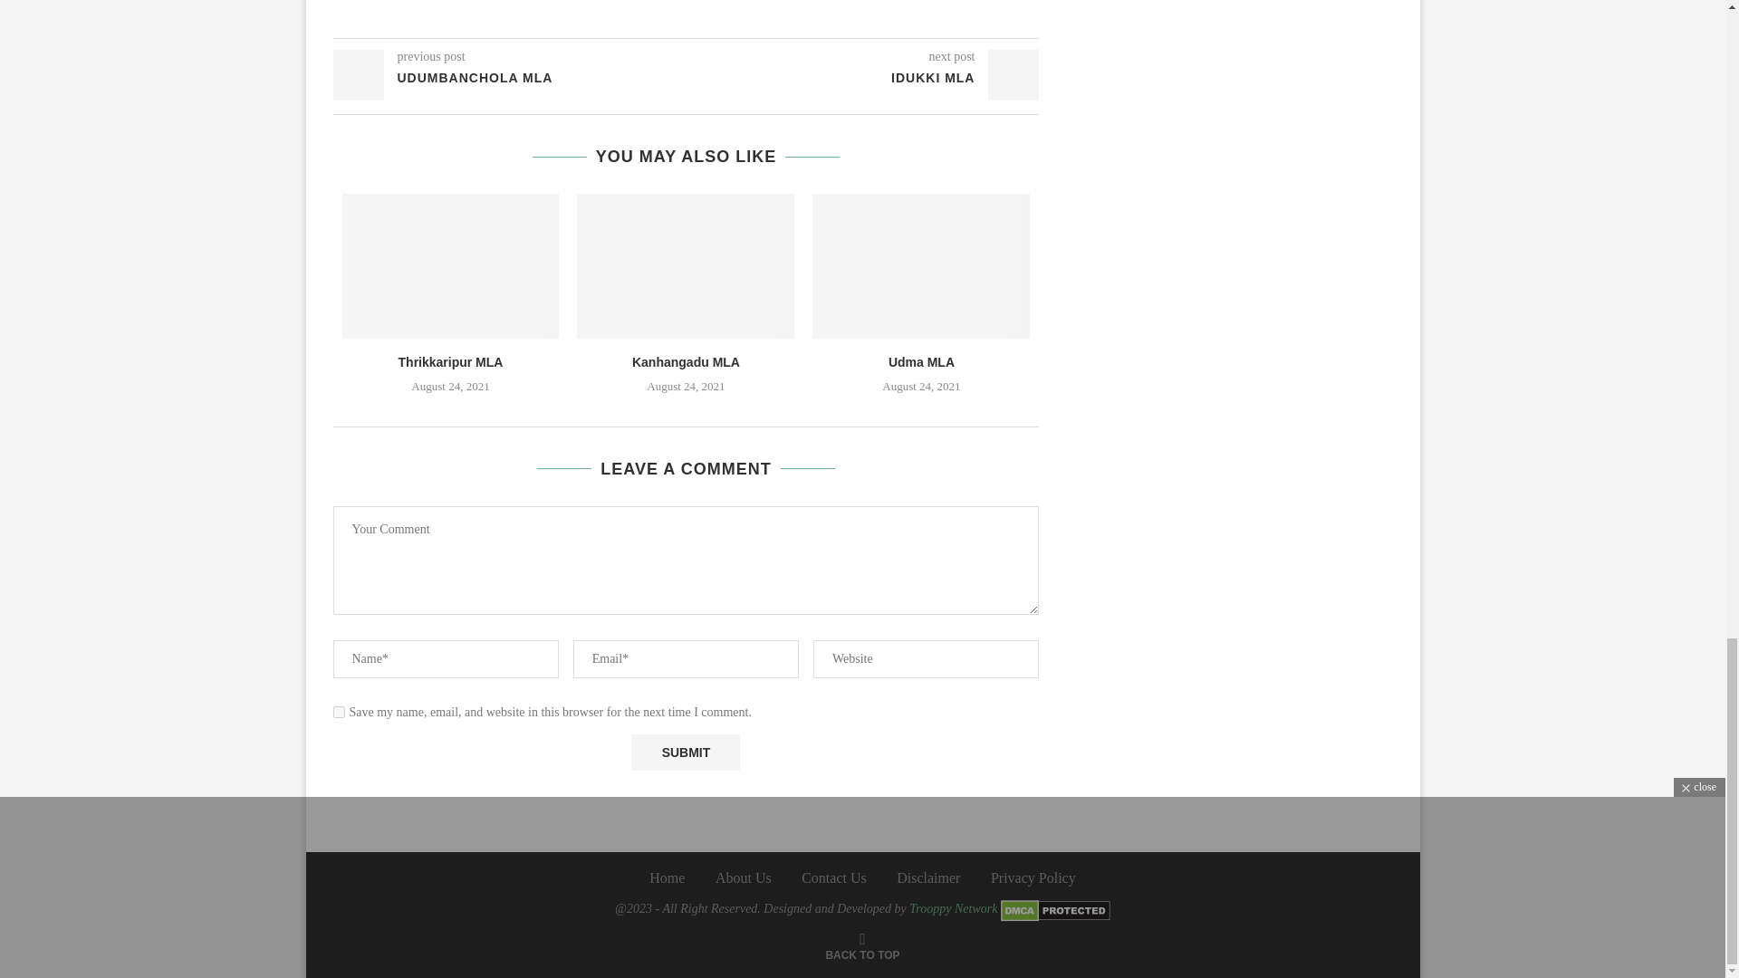  I want to click on Udma MLA, so click(920, 265).